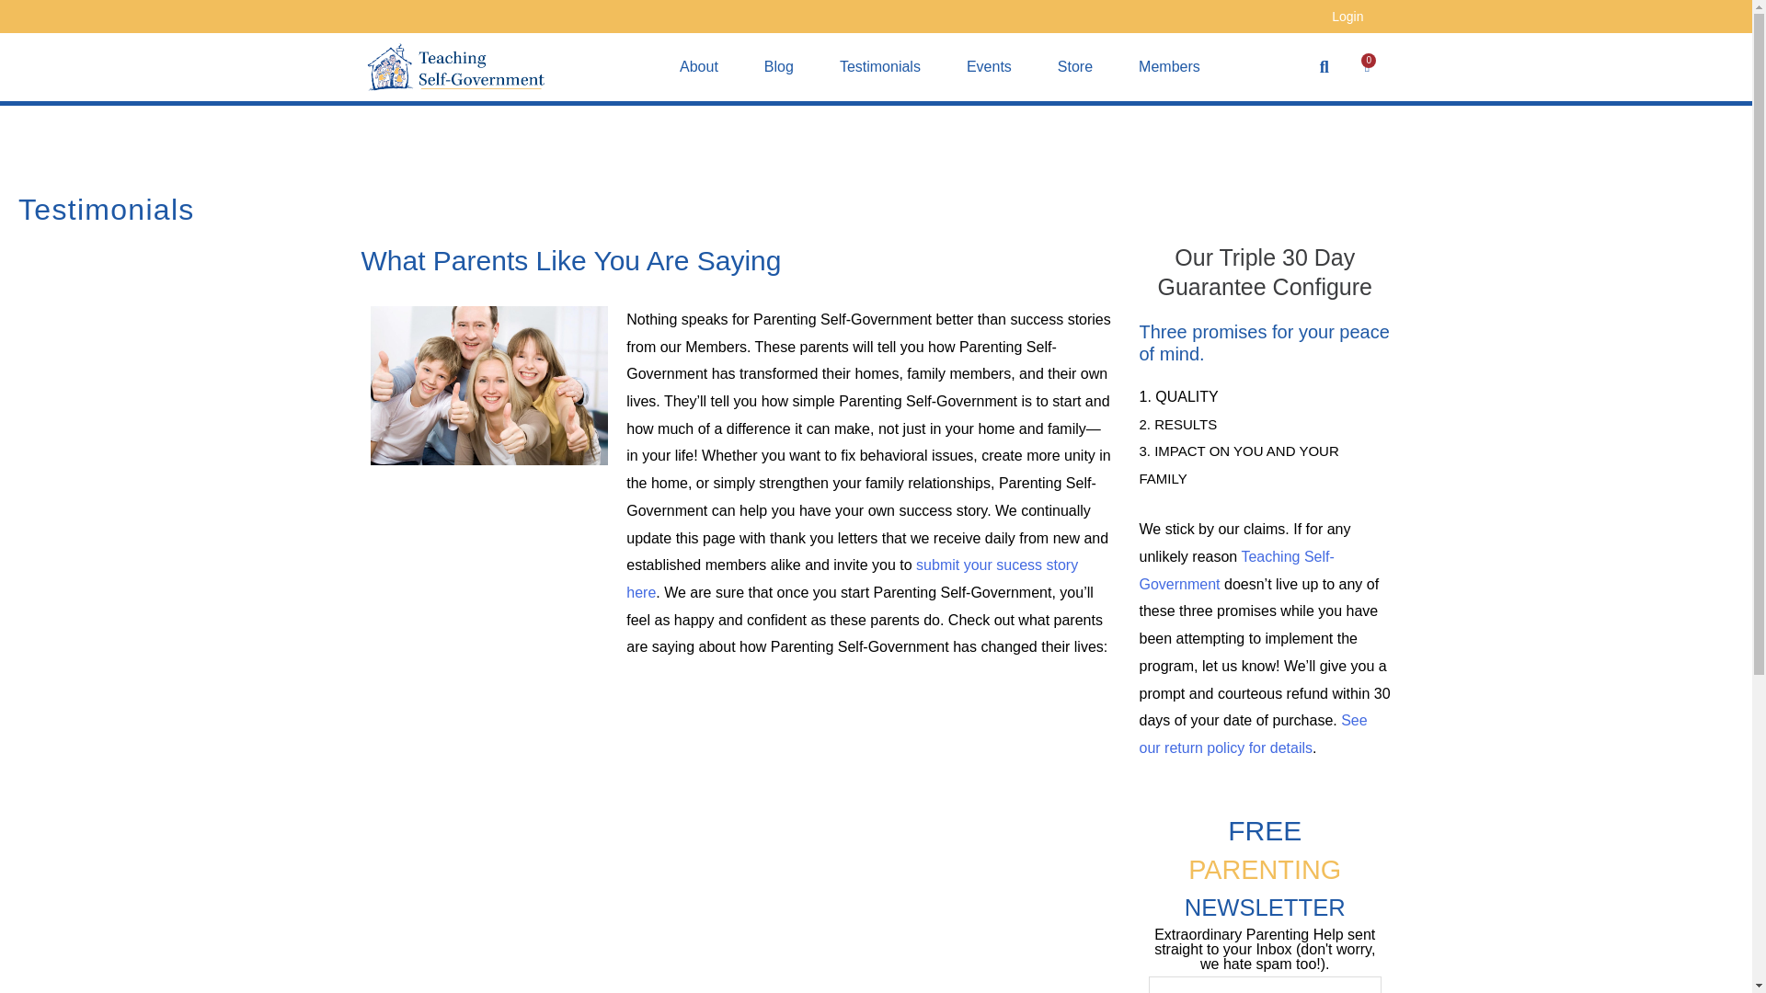 The height and width of the screenshot is (993, 1766). Describe the element at coordinates (852, 578) in the screenshot. I see `submit your sucess story here` at that location.